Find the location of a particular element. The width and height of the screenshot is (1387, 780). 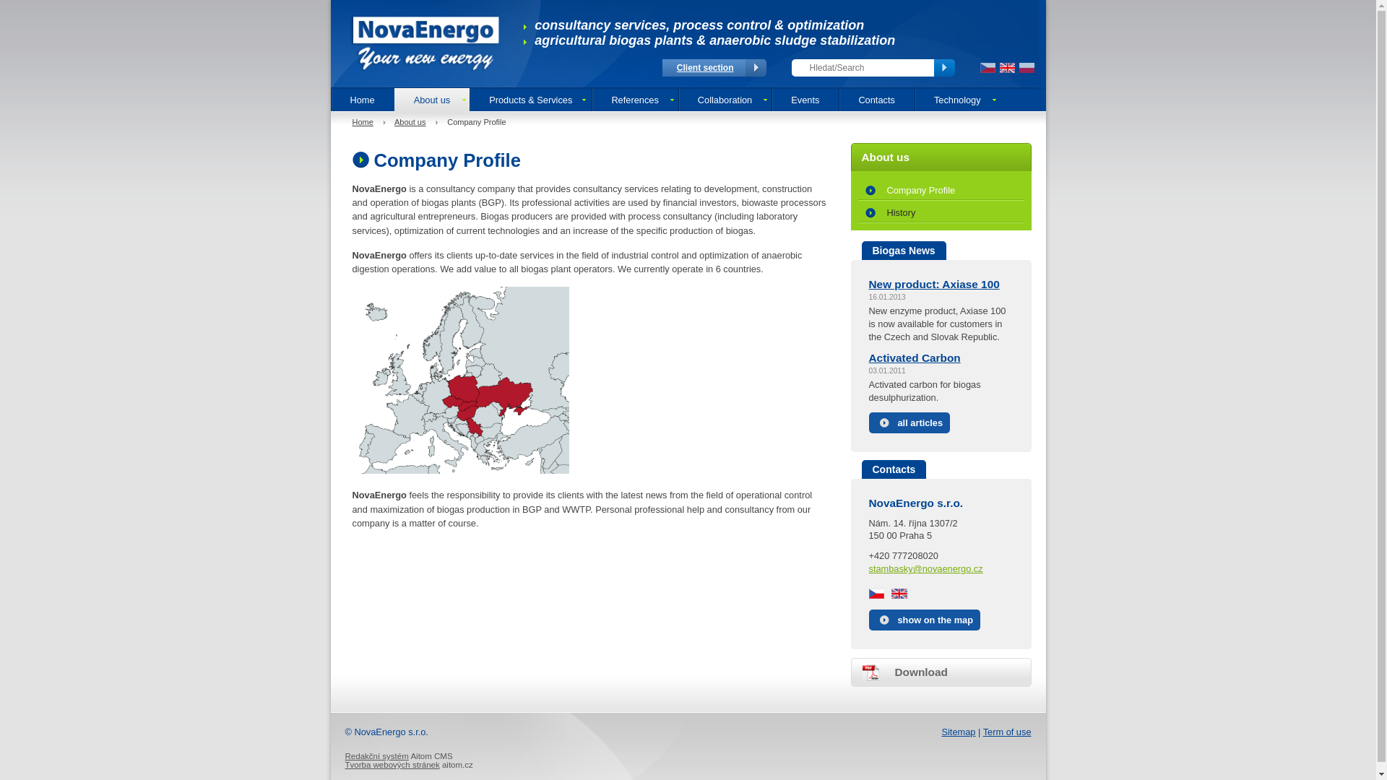

About us is located at coordinates (410, 121).